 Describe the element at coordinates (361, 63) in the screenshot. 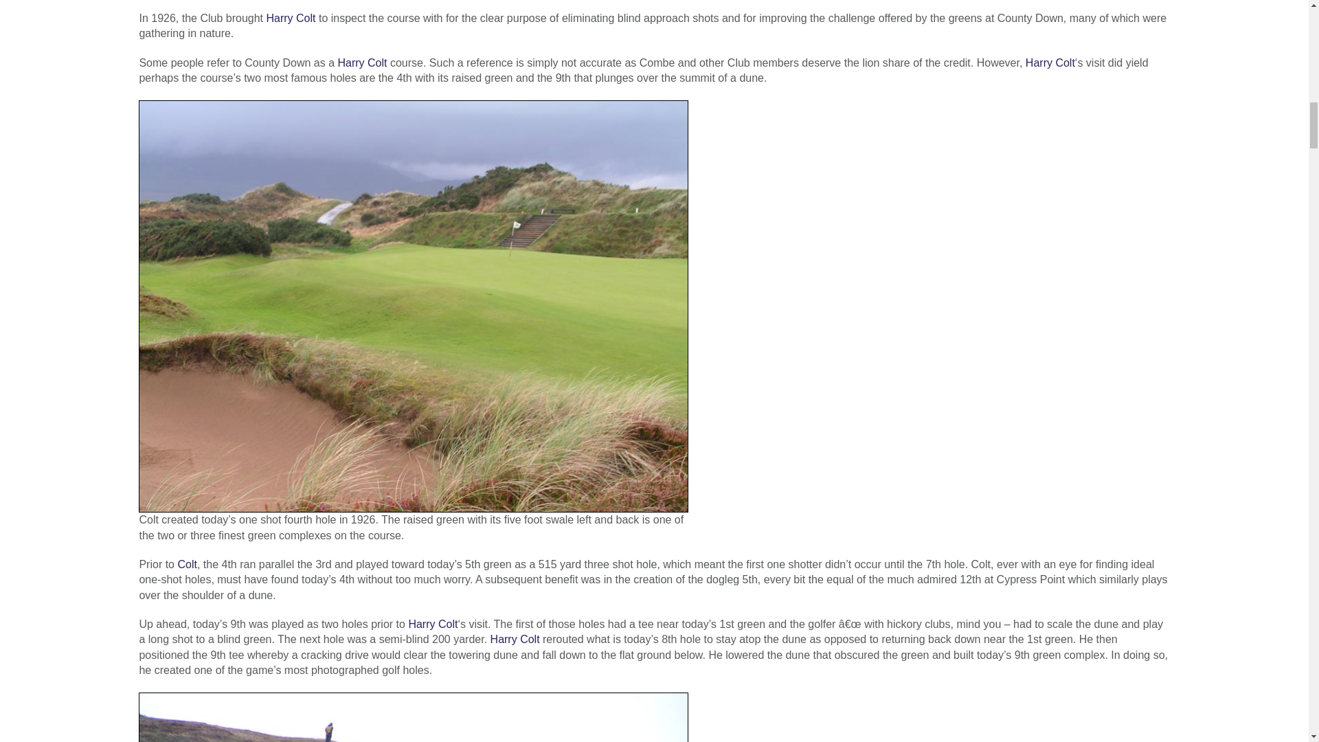

I see `Harry Colt` at that location.